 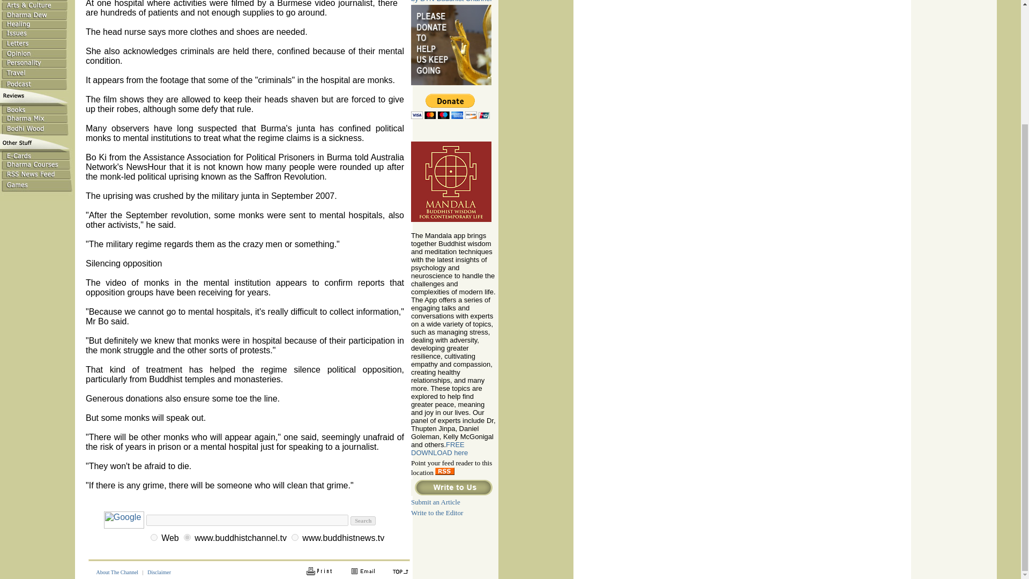 I want to click on About The Channel, so click(x=117, y=572).